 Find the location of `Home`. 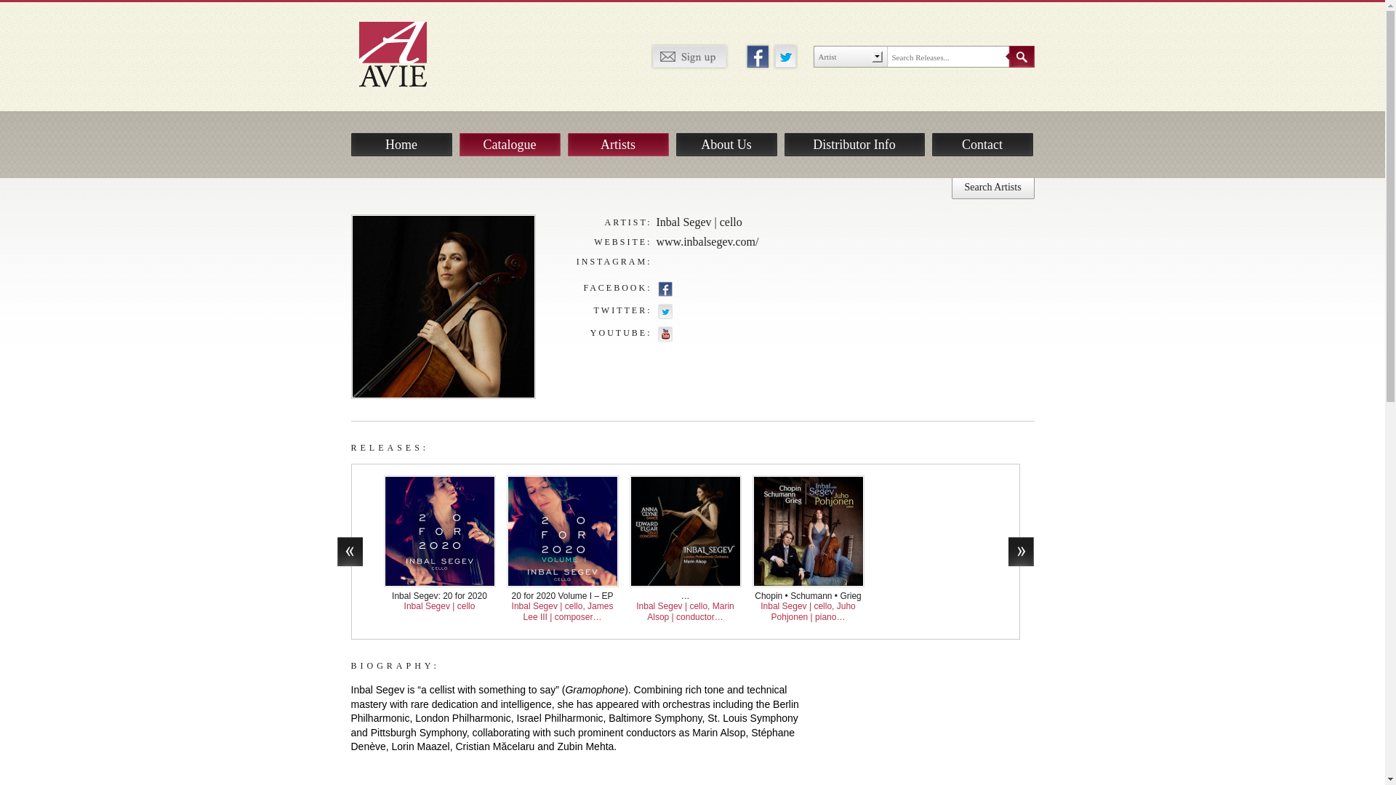

Home is located at coordinates (400, 144).